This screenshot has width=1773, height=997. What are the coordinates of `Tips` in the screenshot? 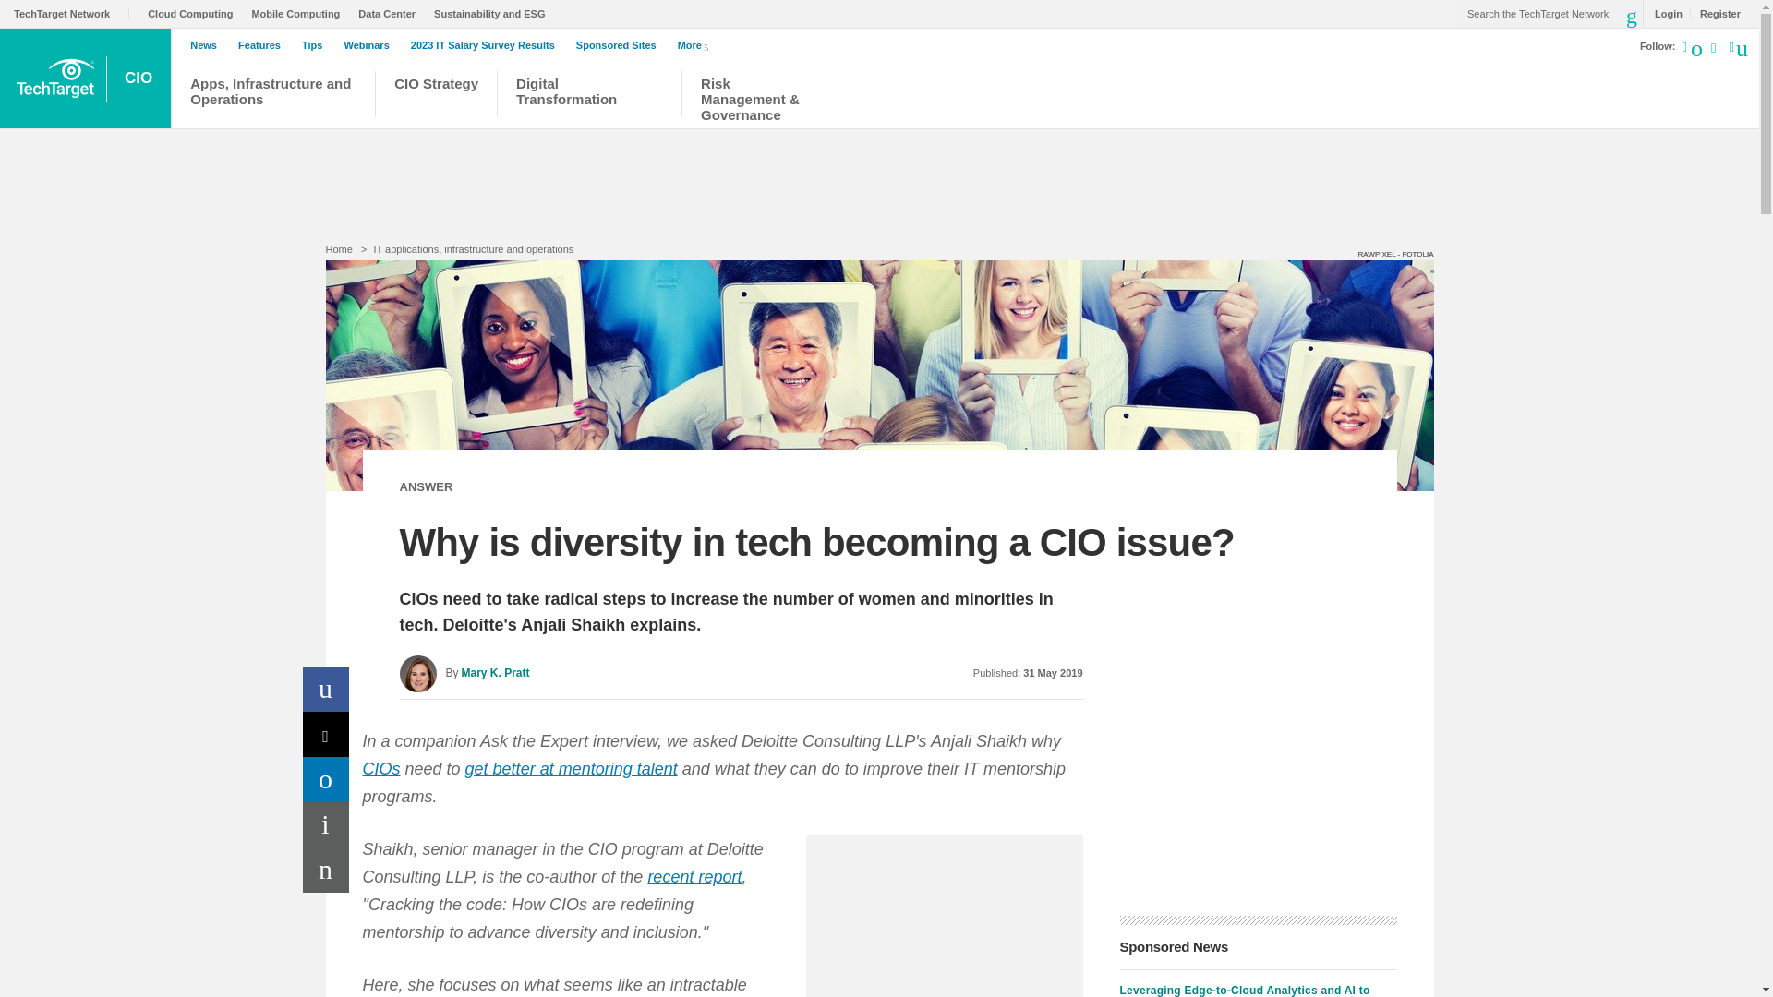 It's located at (316, 45).